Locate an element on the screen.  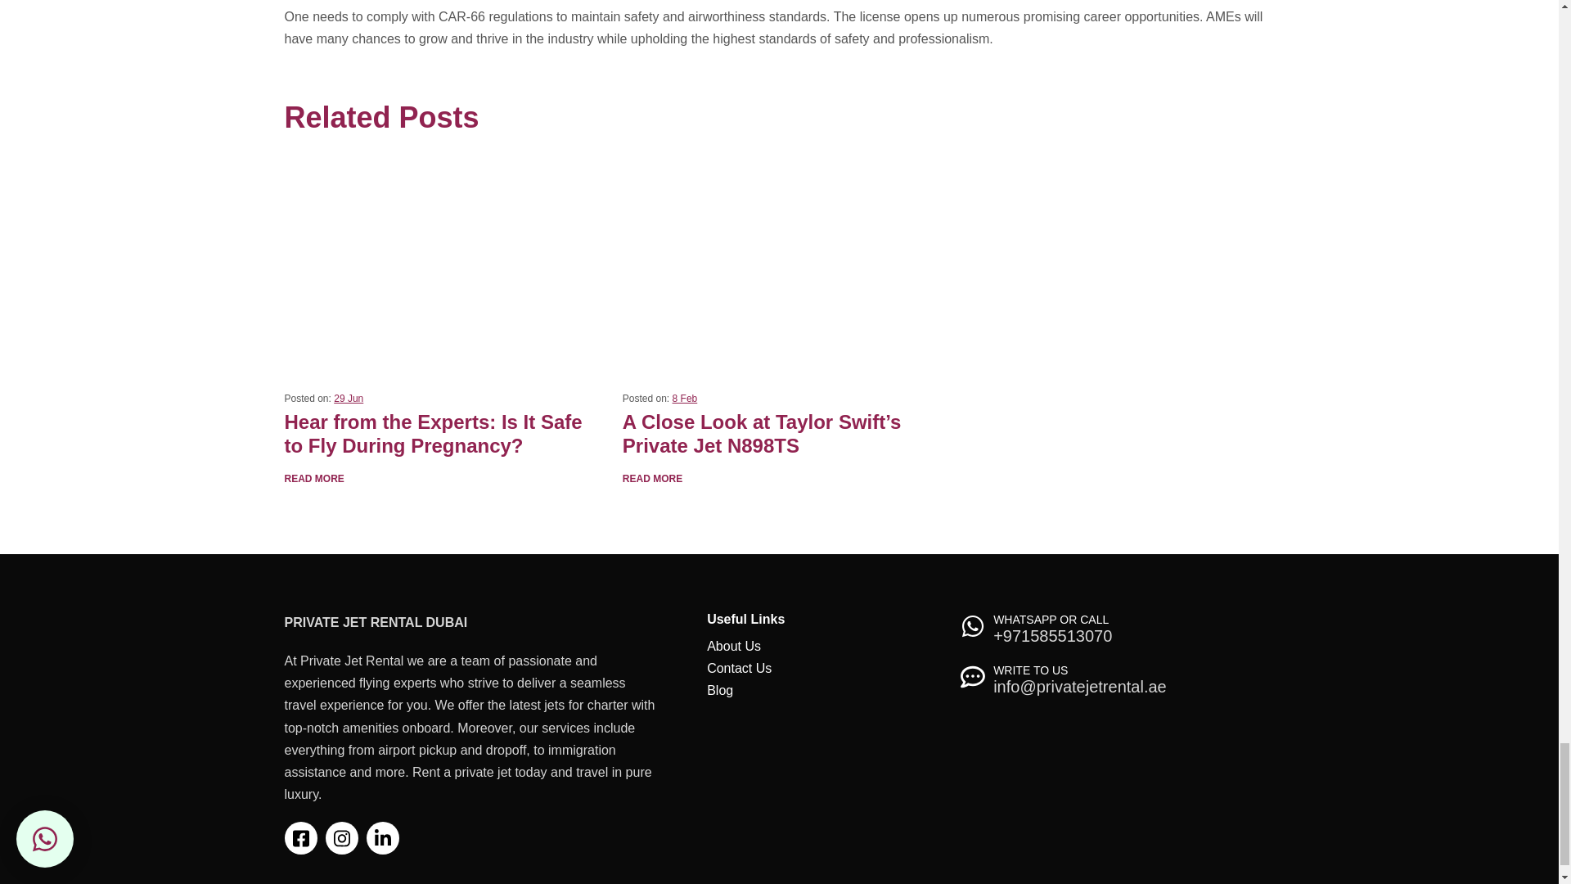
Hear from the Experts: Is It Safe to Fly During Pregnancy? is located at coordinates (441, 264).